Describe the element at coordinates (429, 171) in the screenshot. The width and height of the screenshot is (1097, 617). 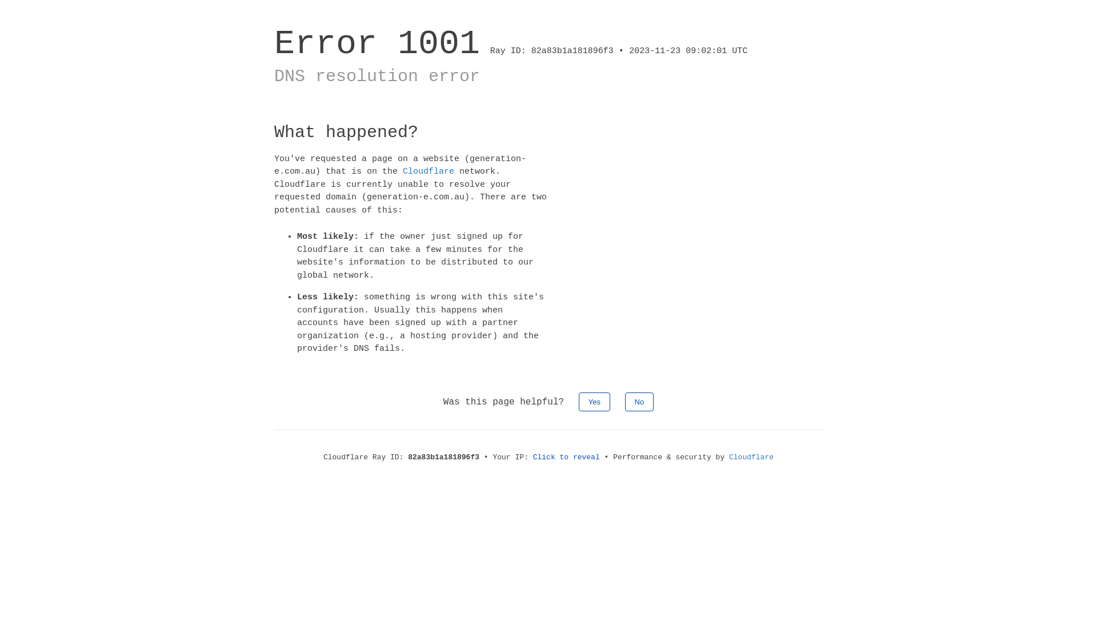
I see `Cloudflare` at that location.